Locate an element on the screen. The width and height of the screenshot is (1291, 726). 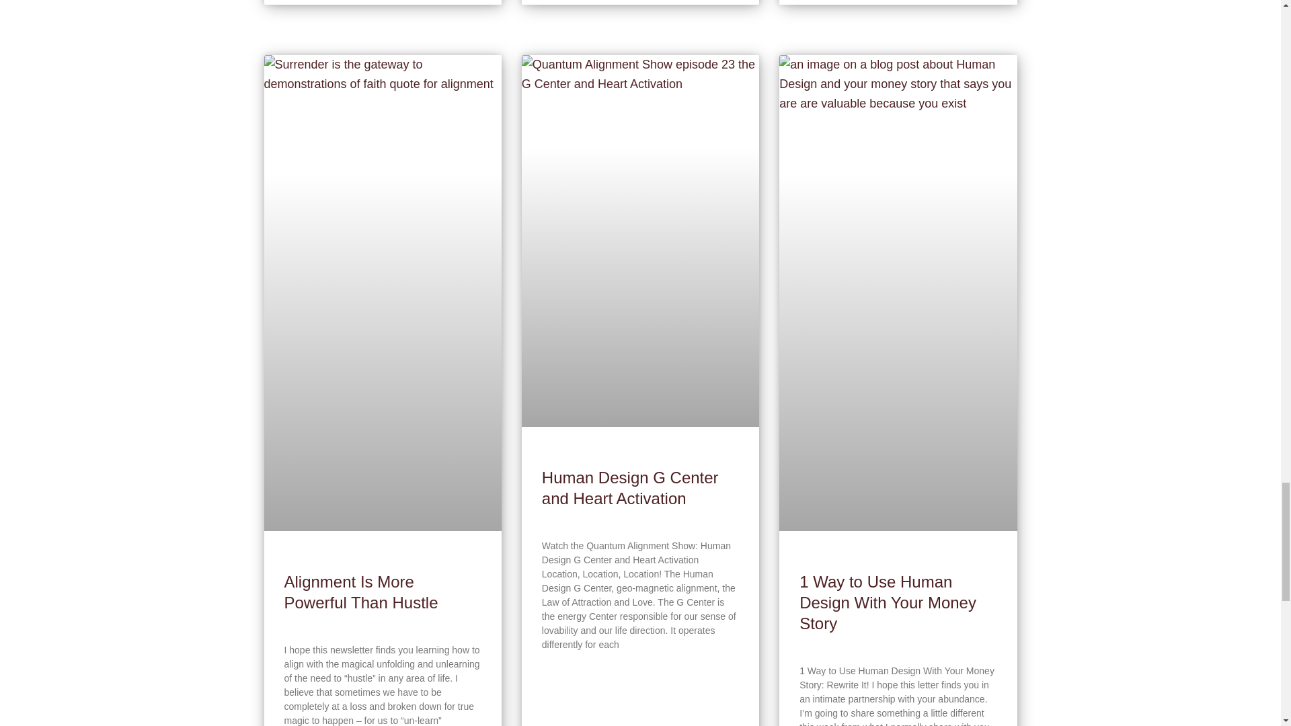
1 Way to Use Human Design With Your Money Story is located at coordinates (888, 602).